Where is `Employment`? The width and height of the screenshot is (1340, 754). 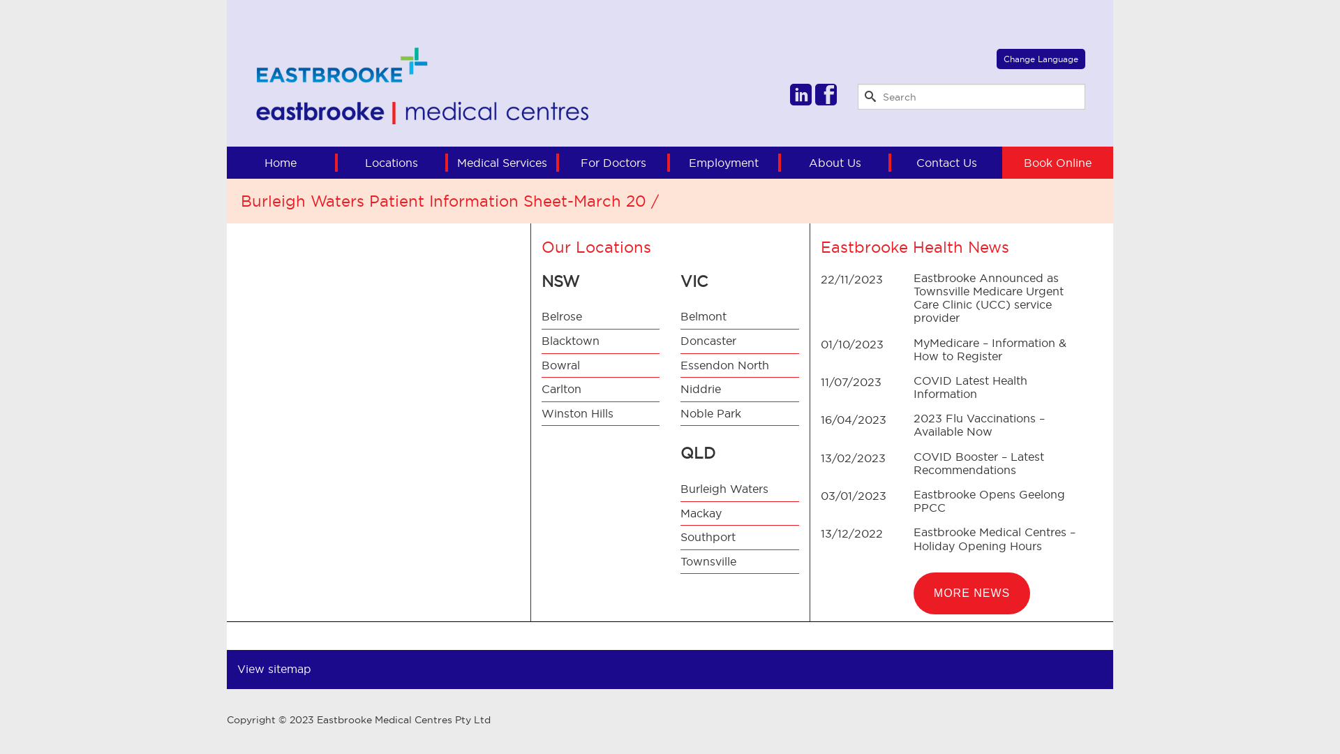 Employment is located at coordinates (726, 163).